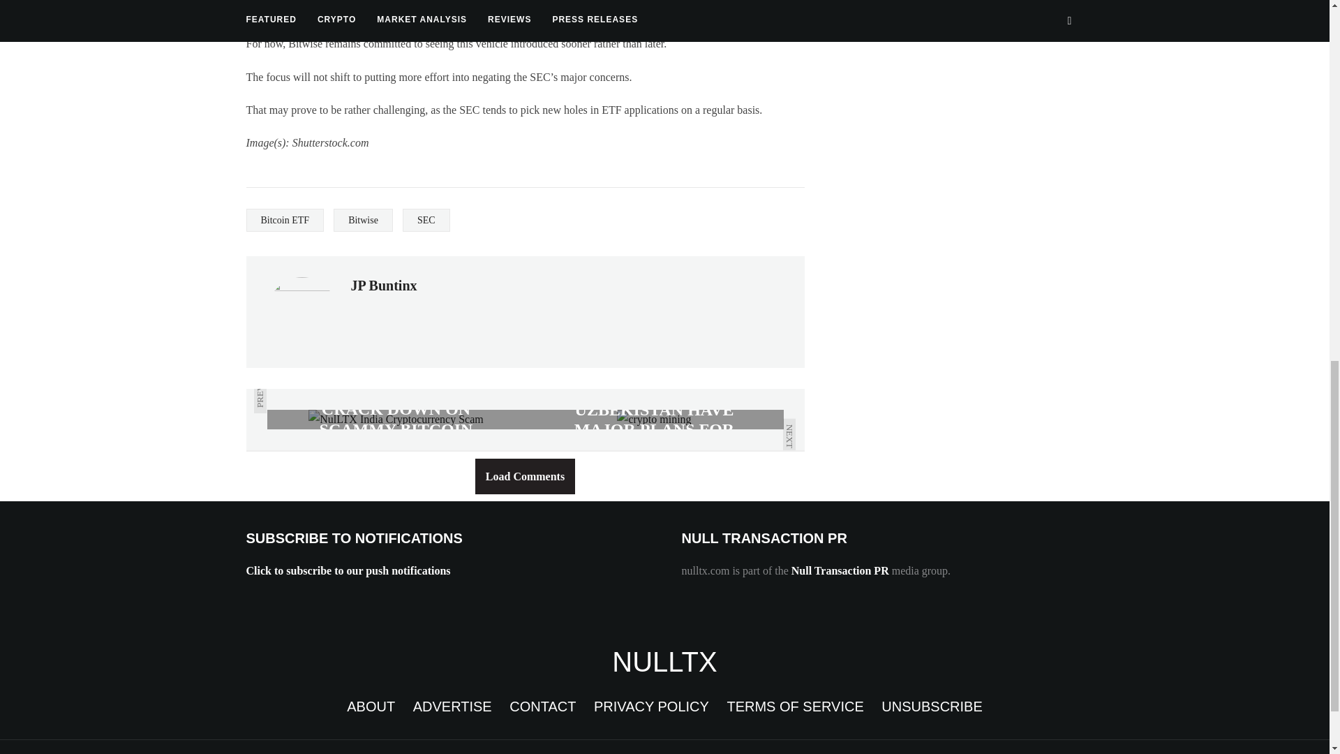 The width and height of the screenshot is (1340, 754). I want to click on SEC, so click(426, 220).